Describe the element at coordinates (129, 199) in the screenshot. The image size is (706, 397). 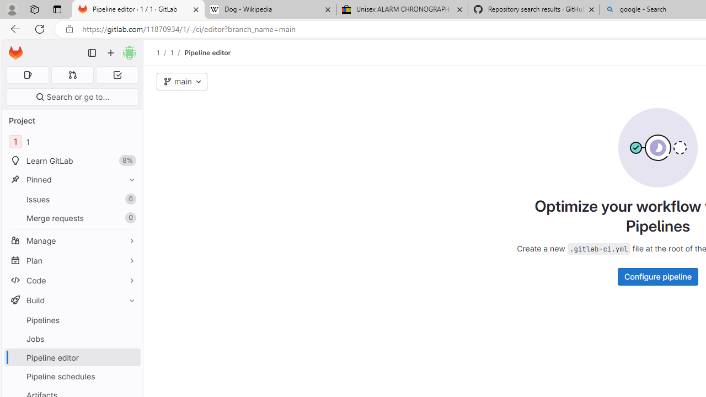
I see `Unpin Issues` at that location.